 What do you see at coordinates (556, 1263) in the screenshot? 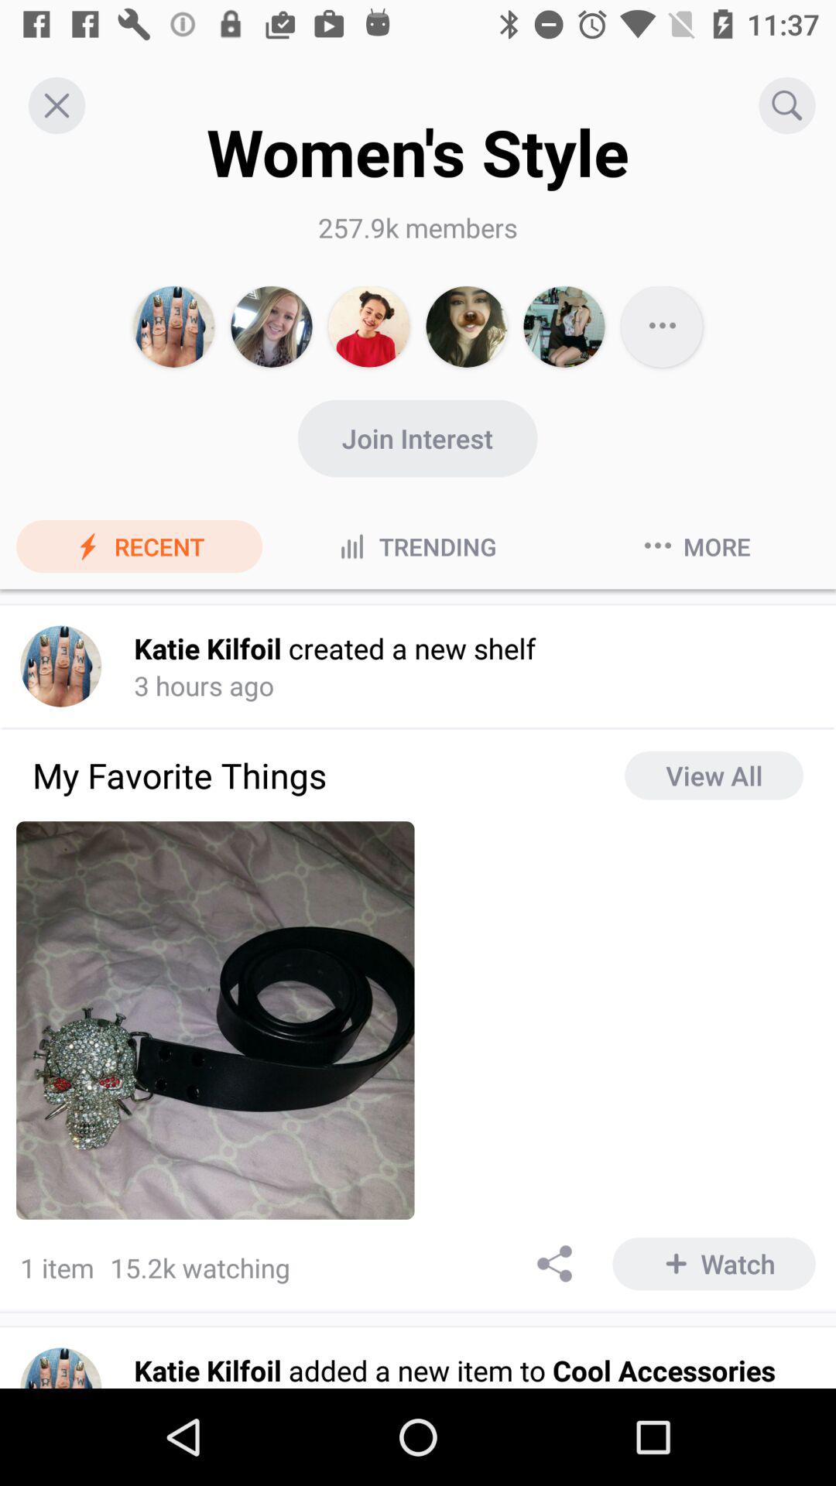
I see `share the article` at bounding box center [556, 1263].